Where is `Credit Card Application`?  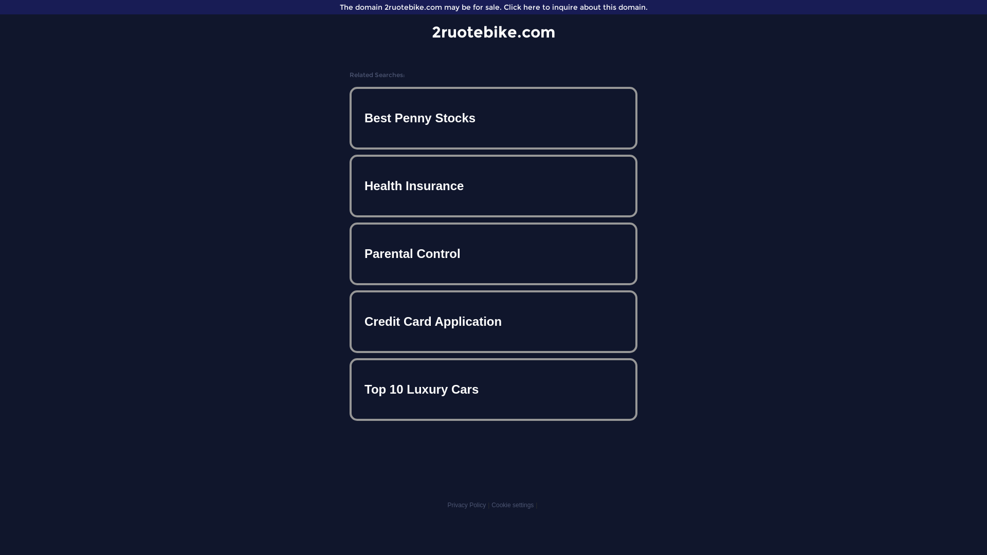
Credit Card Application is located at coordinates (493, 322).